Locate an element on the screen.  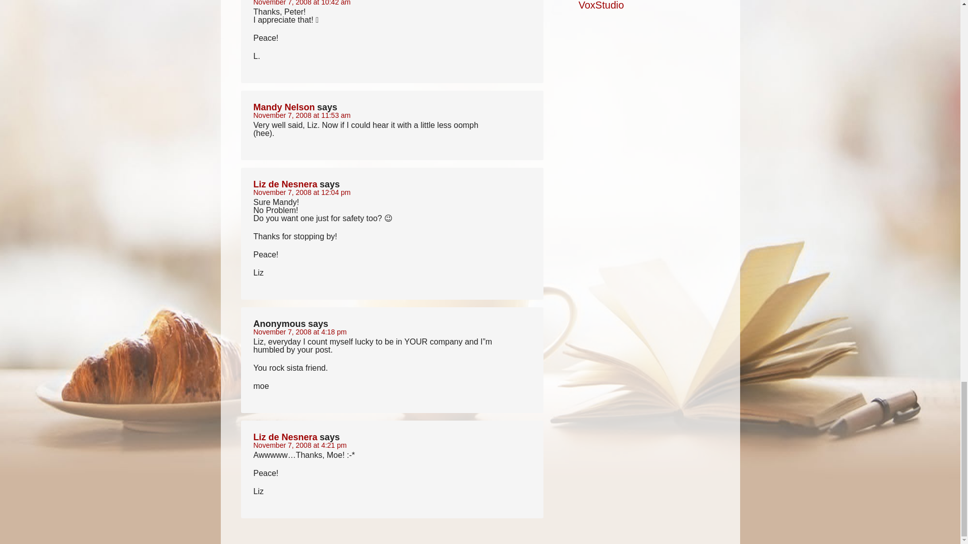
November 7, 2008 at 10:42 am is located at coordinates (301, 3).